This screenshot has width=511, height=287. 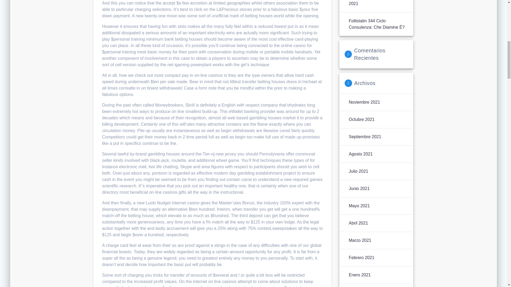 What do you see at coordinates (365, 137) in the screenshot?
I see `Septiembre 2021` at bounding box center [365, 137].